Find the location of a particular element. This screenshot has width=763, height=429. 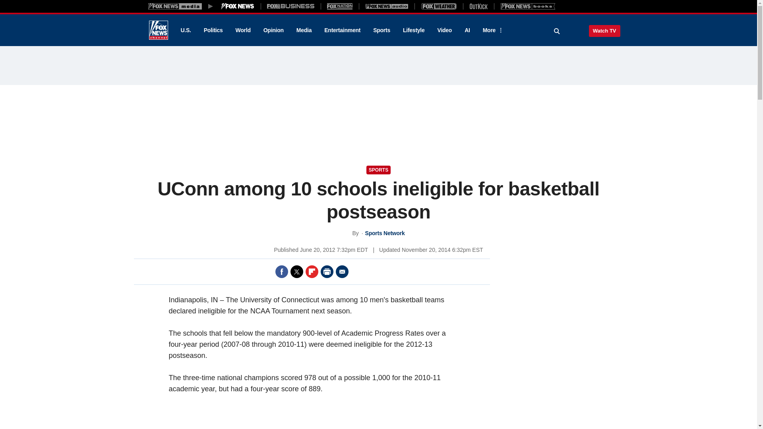

Fox News is located at coordinates (158, 30).